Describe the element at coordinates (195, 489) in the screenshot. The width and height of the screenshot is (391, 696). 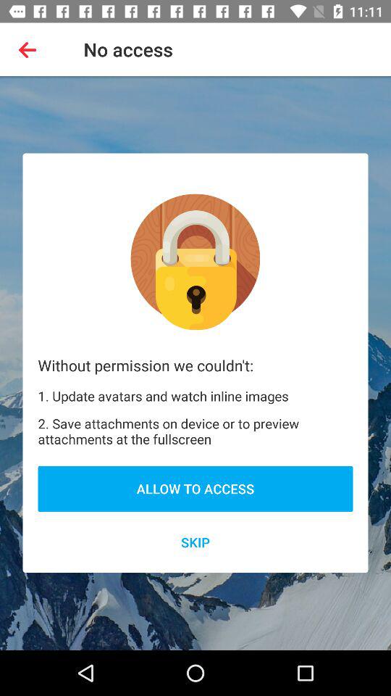
I see `jump to allow to access icon` at that location.